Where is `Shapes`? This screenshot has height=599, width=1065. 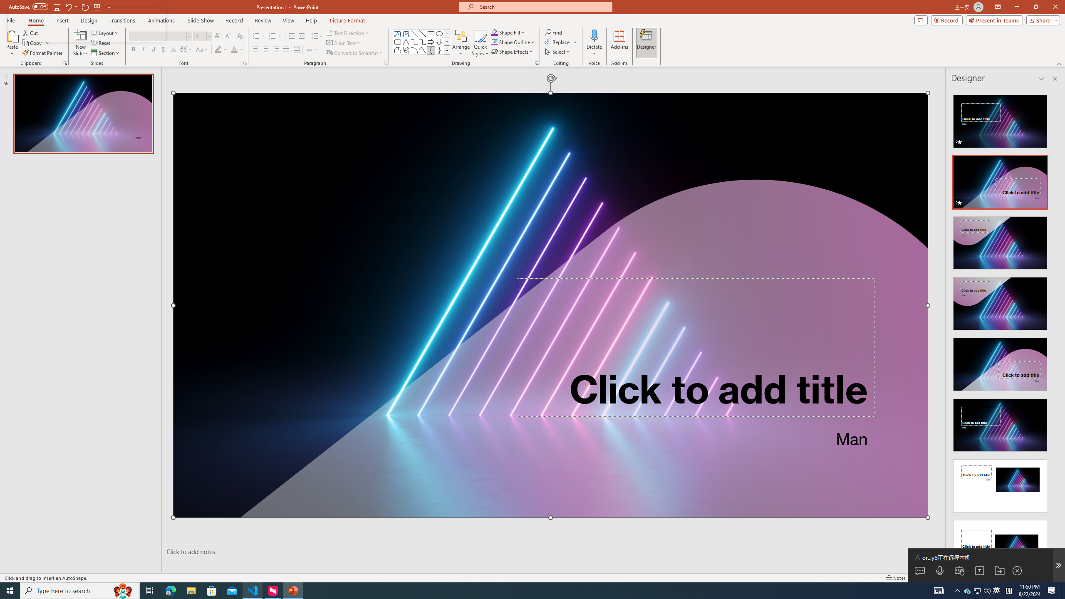
Shapes is located at coordinates (447, 50).